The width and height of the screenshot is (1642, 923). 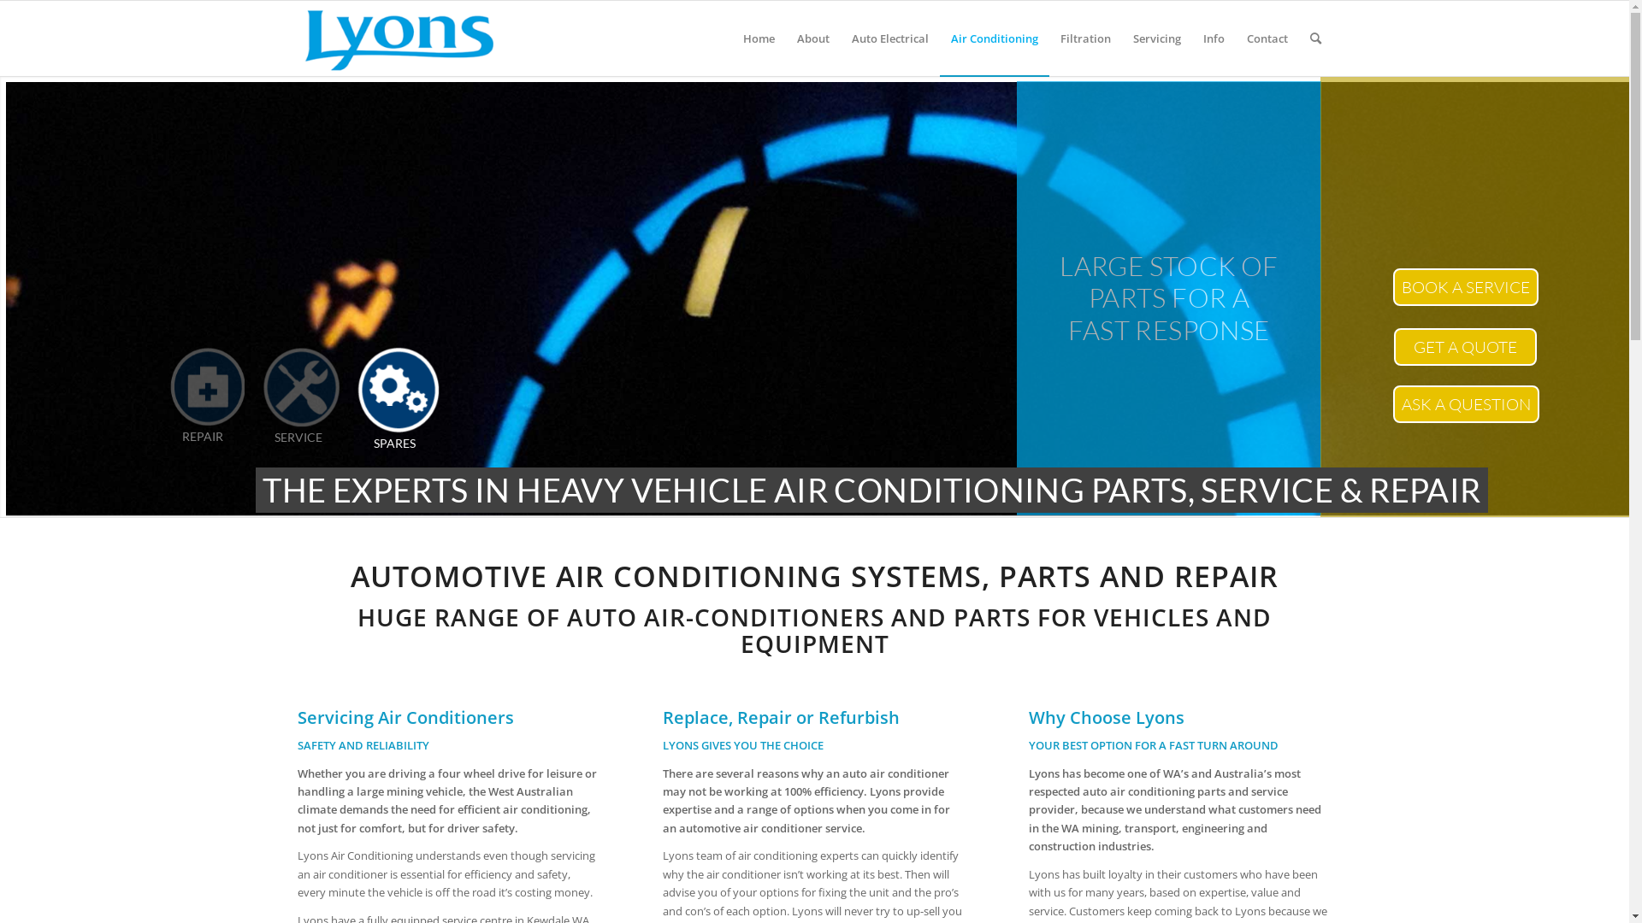 I want to click on Servicing, so click(x=1157, y=38).